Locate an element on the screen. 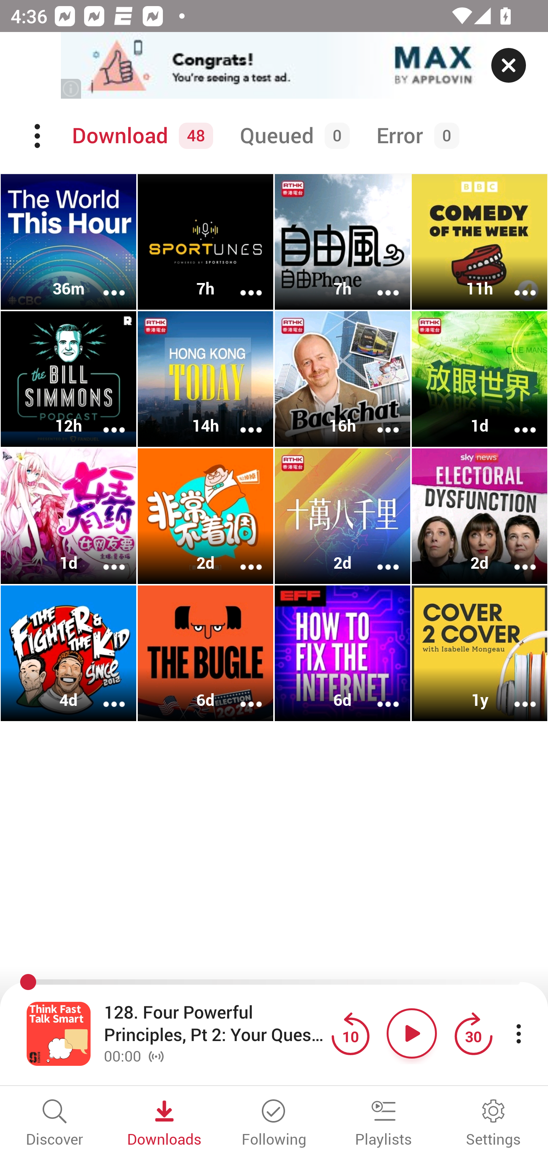  More options is located at coordinates (104, 282).